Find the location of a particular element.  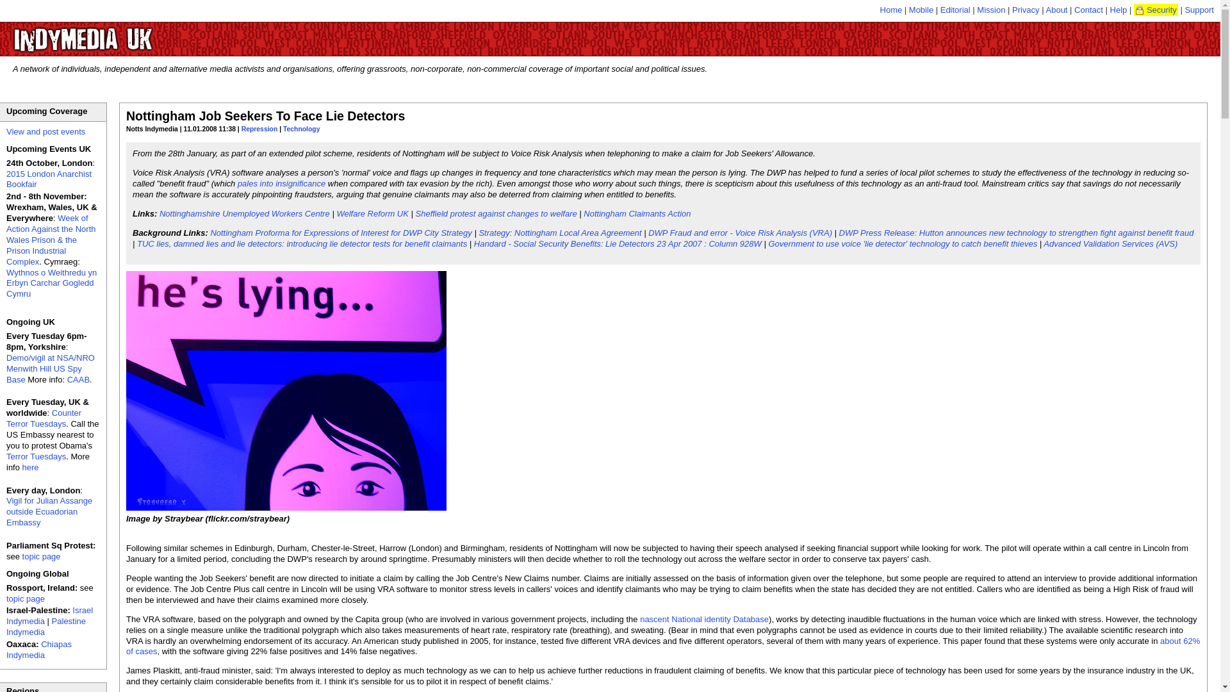

Nottingham Job Seekers To Face Lie Detectors is located at coordinates (265, 115).